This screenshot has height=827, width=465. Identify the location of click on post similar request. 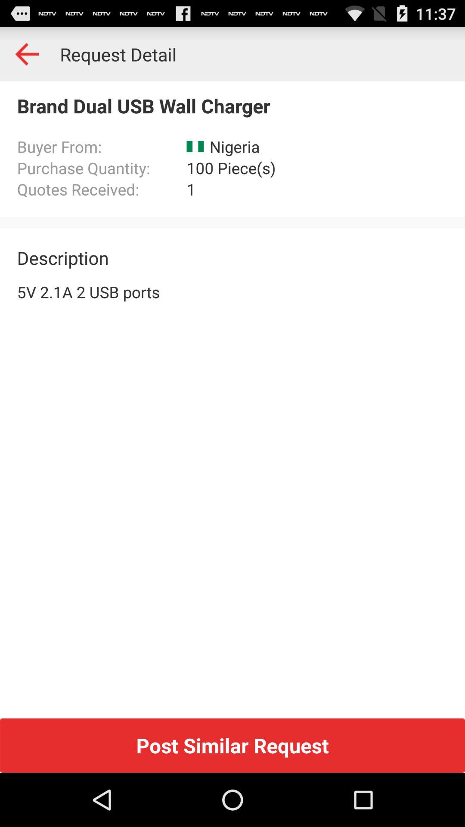
(27, 54).